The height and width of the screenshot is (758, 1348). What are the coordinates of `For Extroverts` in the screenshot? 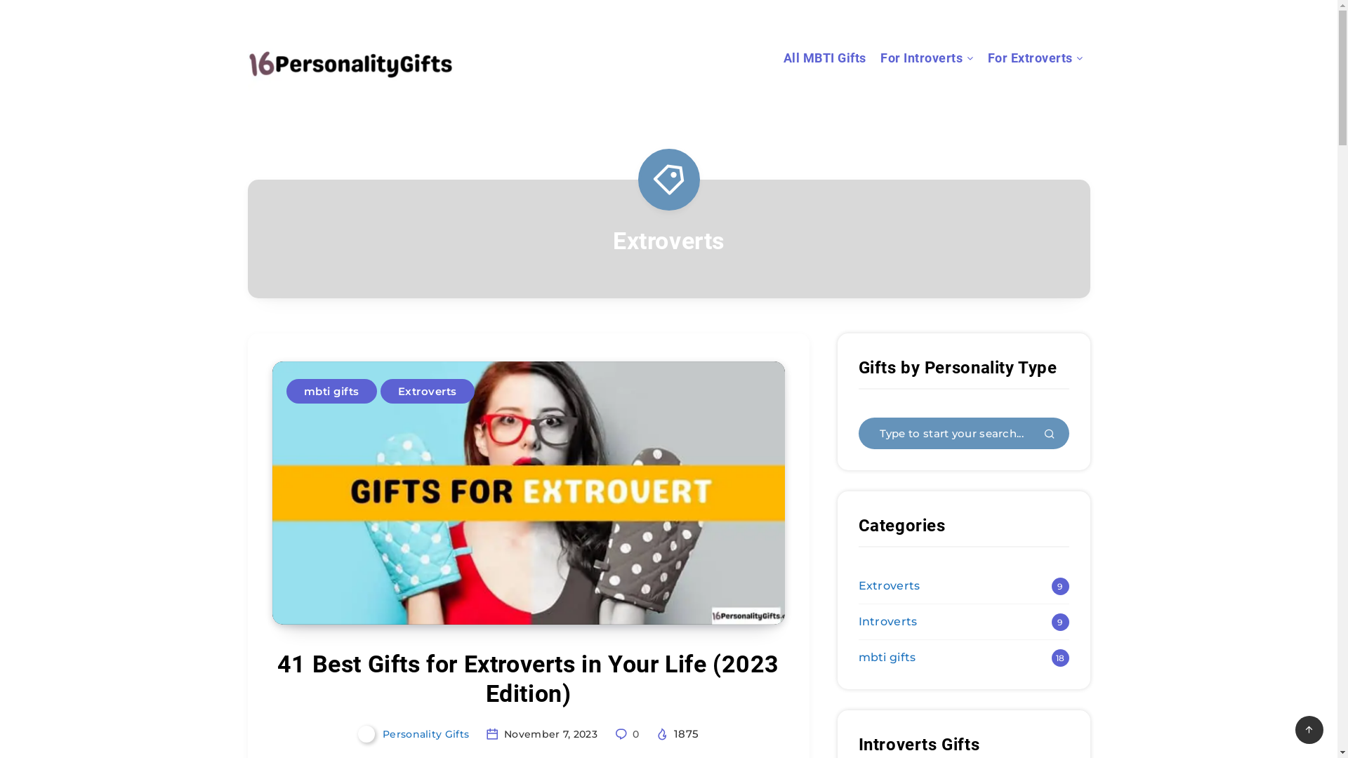 It's located at (1029, 60).